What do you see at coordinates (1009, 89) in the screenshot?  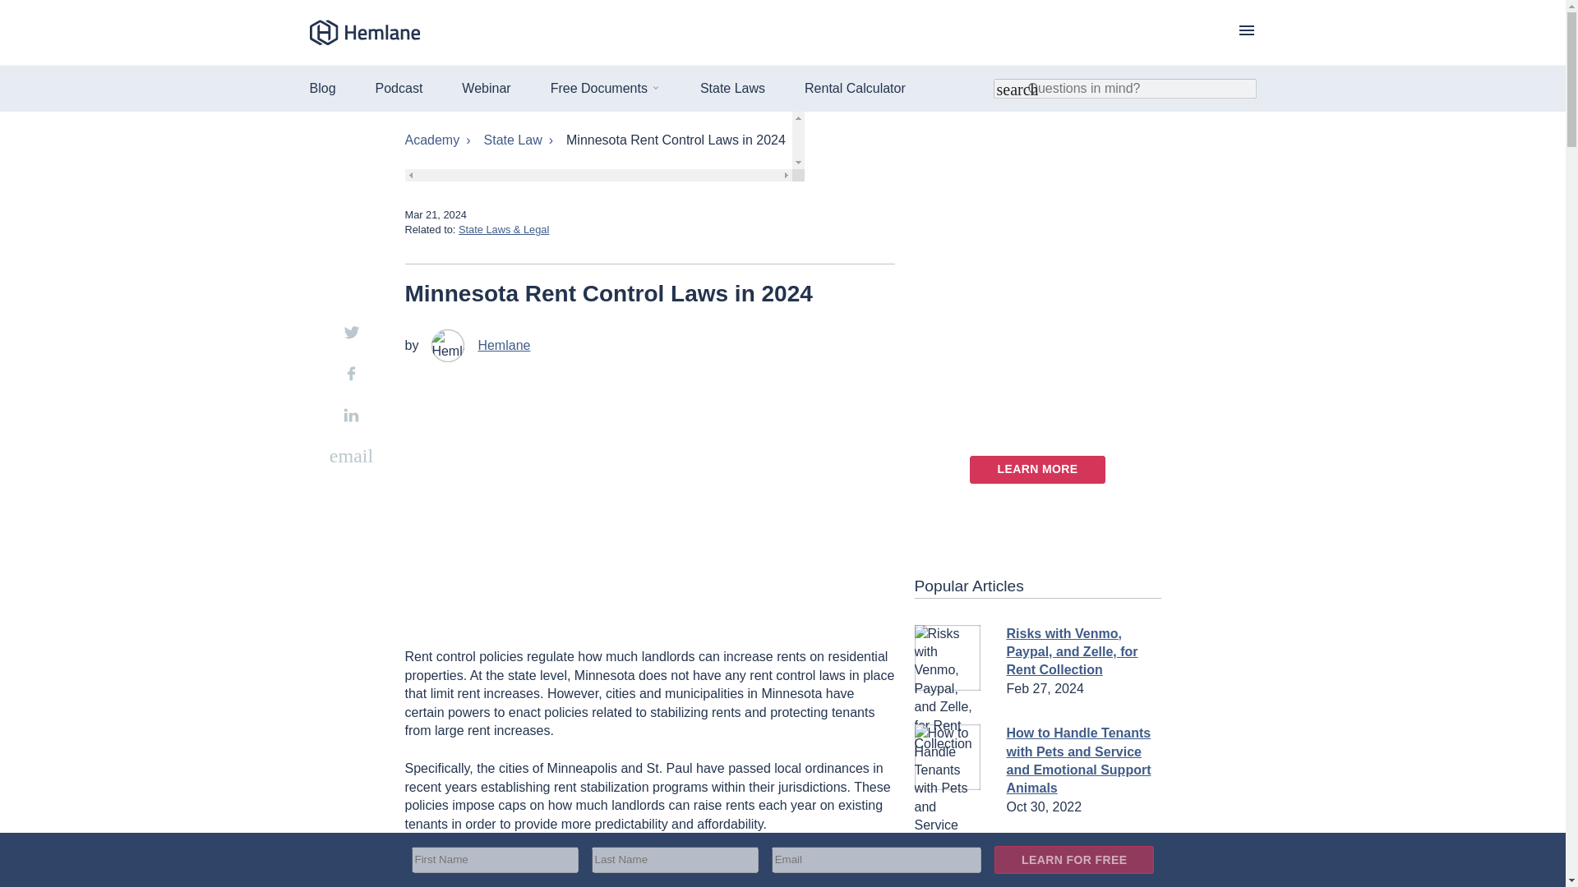 I see `Submit your search query.` at bounding box center [1009, 89].